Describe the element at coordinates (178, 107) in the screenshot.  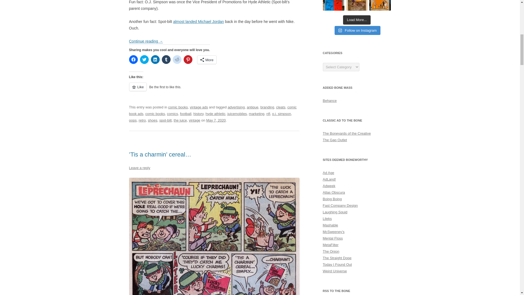
I see `comic books` at that location.